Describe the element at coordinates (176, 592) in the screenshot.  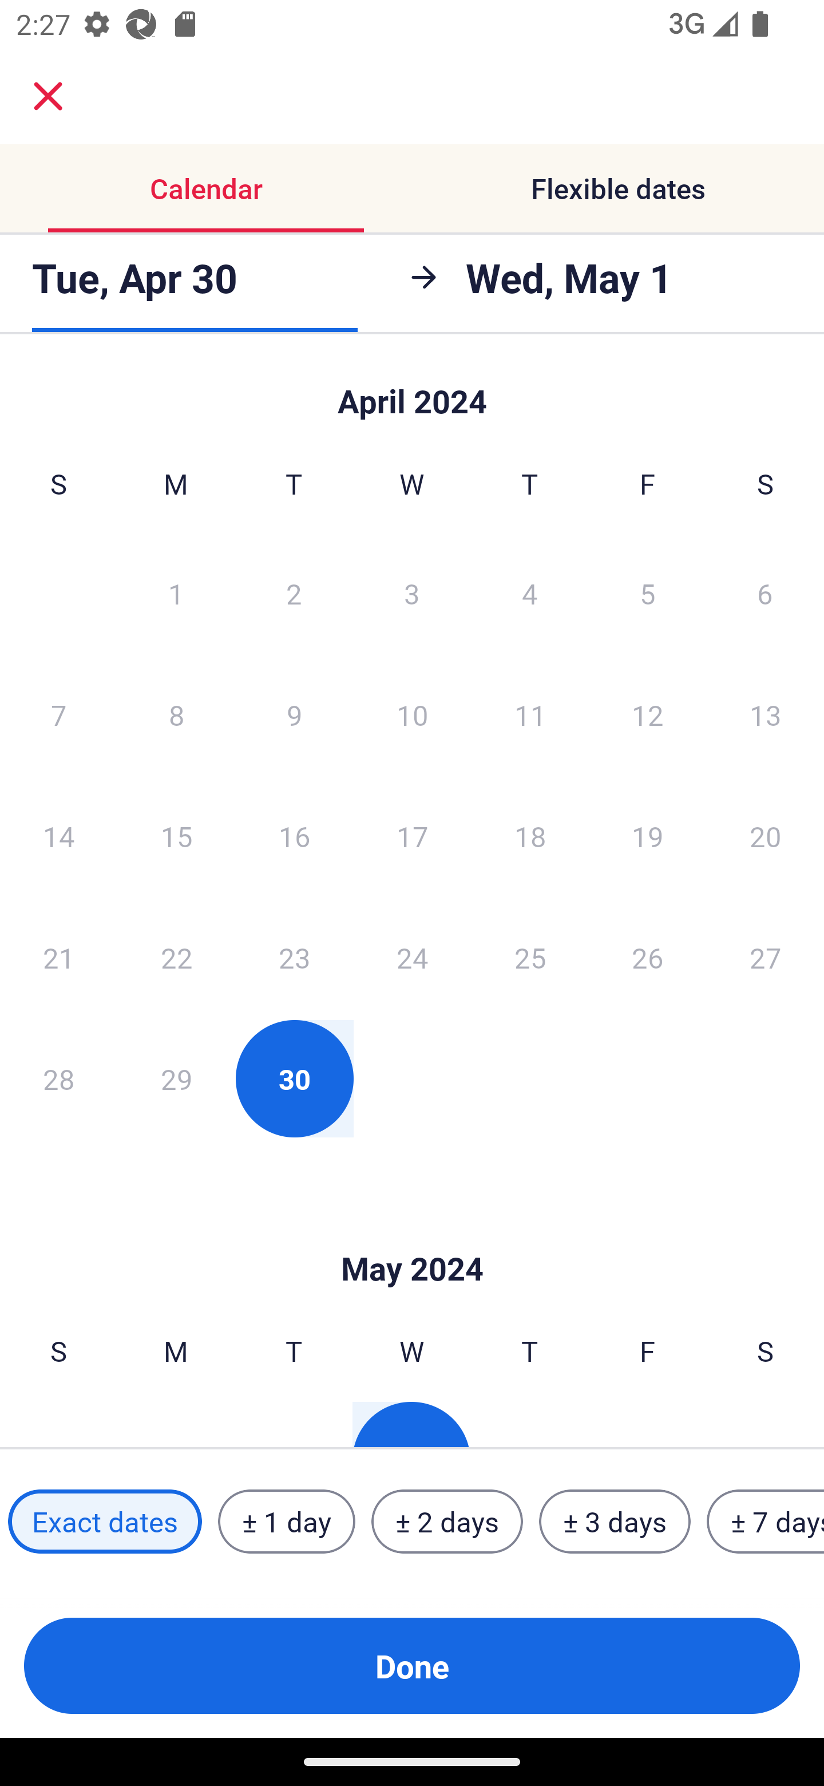
I see `1 Monday, April 1, 2024` at that location.